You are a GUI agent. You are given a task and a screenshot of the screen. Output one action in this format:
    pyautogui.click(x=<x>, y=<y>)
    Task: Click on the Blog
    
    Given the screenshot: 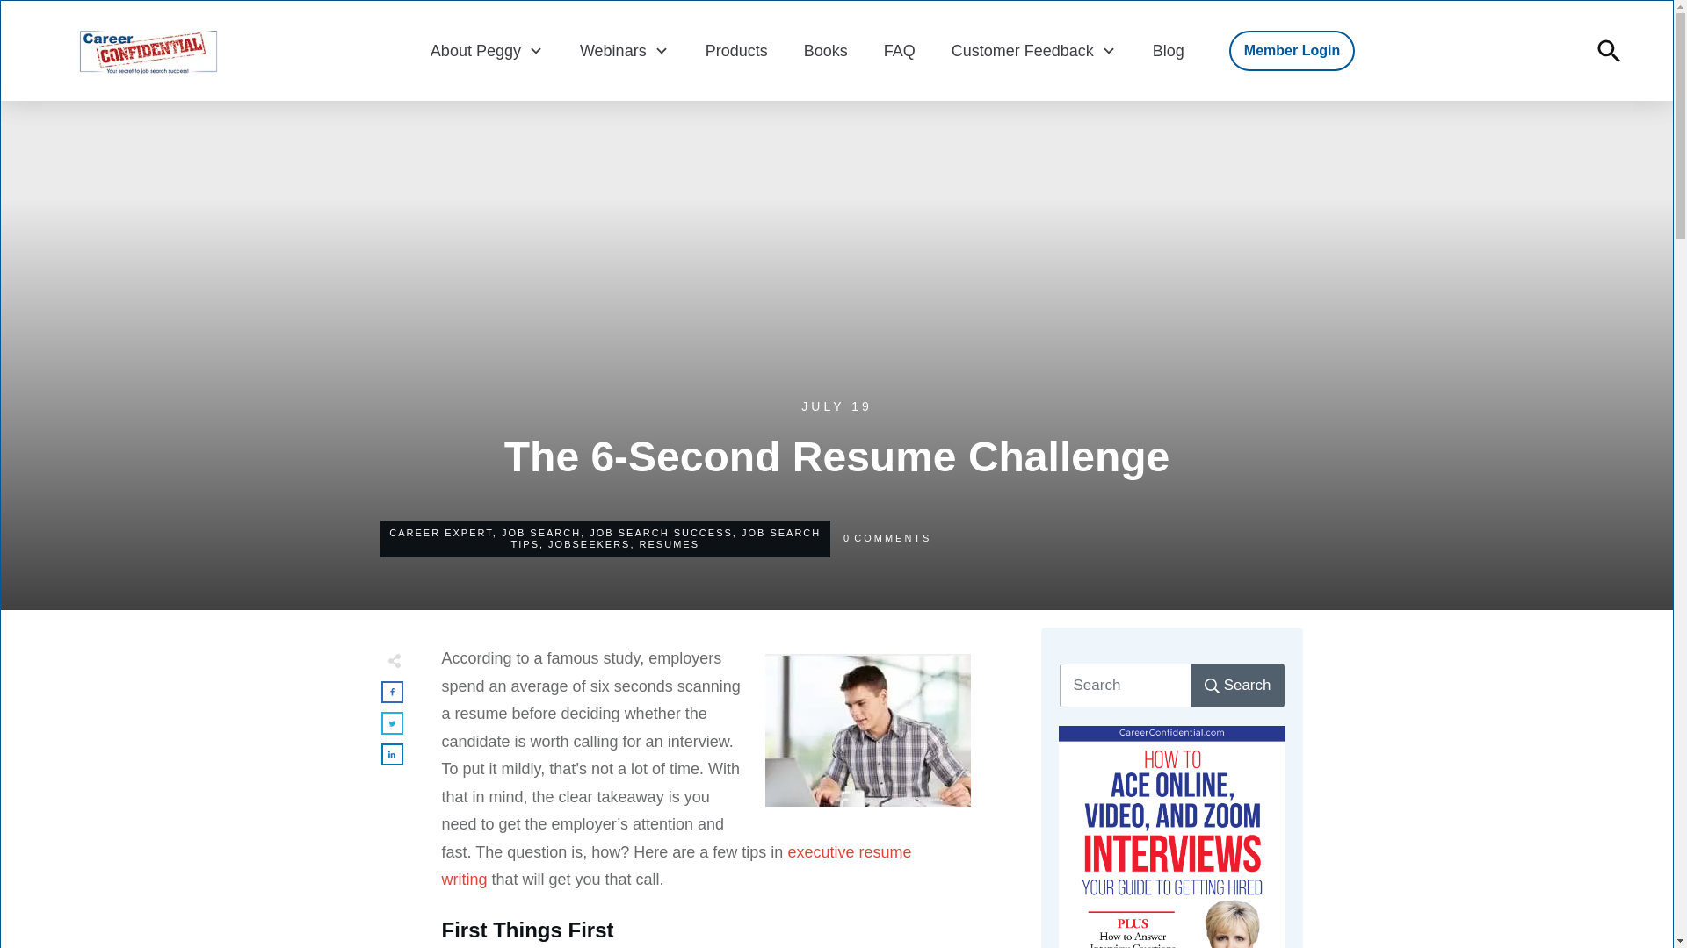 What is the action you would take?
    pyautogui.click(x=1168, y=50)
    